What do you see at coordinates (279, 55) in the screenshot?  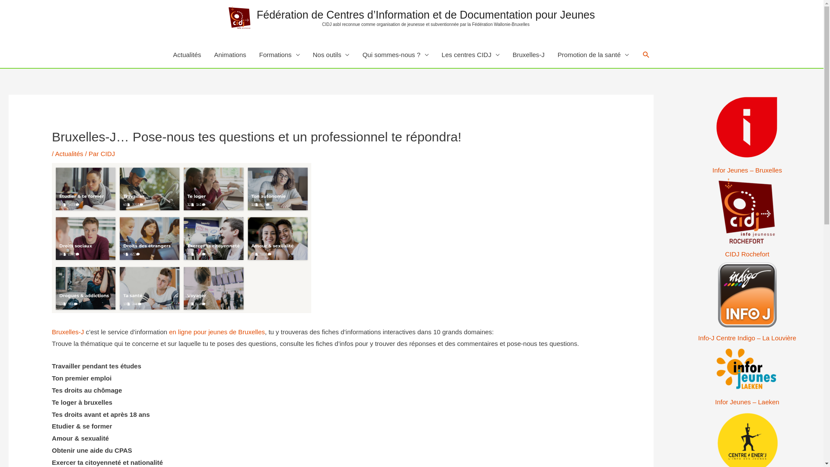 I see `Formations` at bounding box center [279, 55].